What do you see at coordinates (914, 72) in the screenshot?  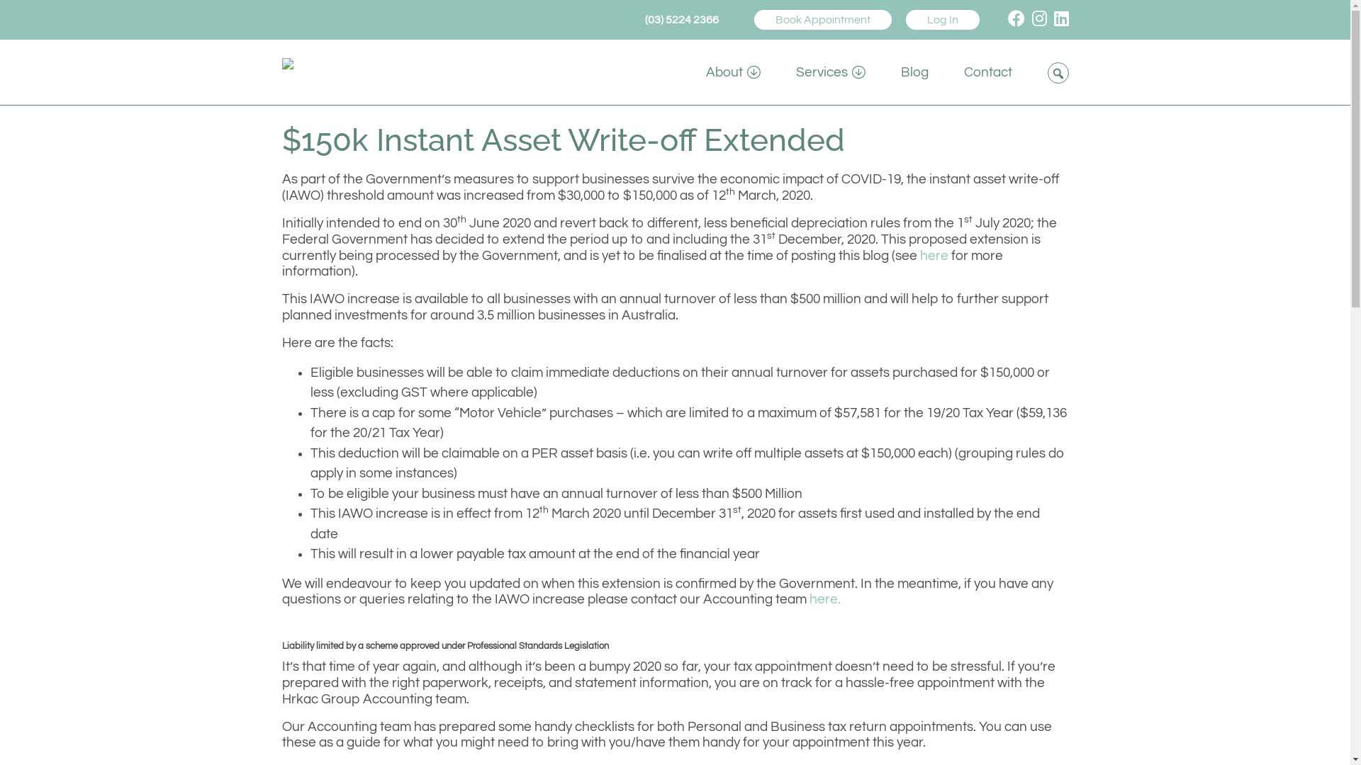 I see `Blog` at bounding box center [914, 72].